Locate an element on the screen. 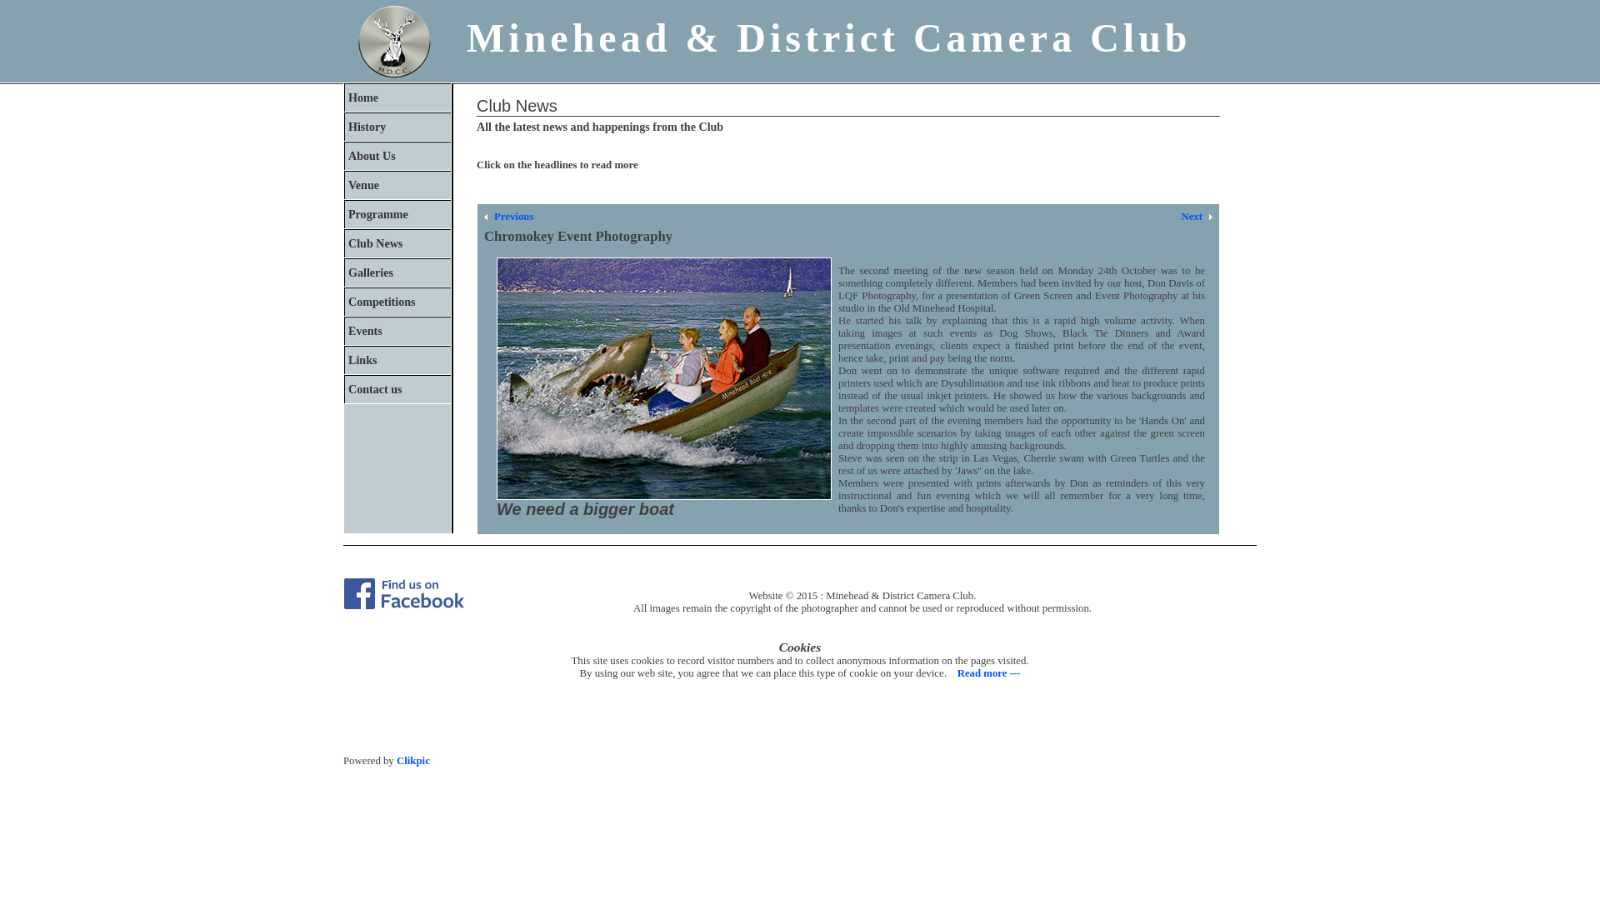 This screenshot has width=1600, height=900. Programme is located at coordinates (397, 213).